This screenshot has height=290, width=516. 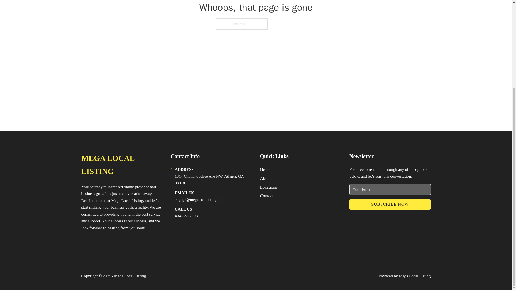 I want to click on Contact, so click(x=267, y=196).